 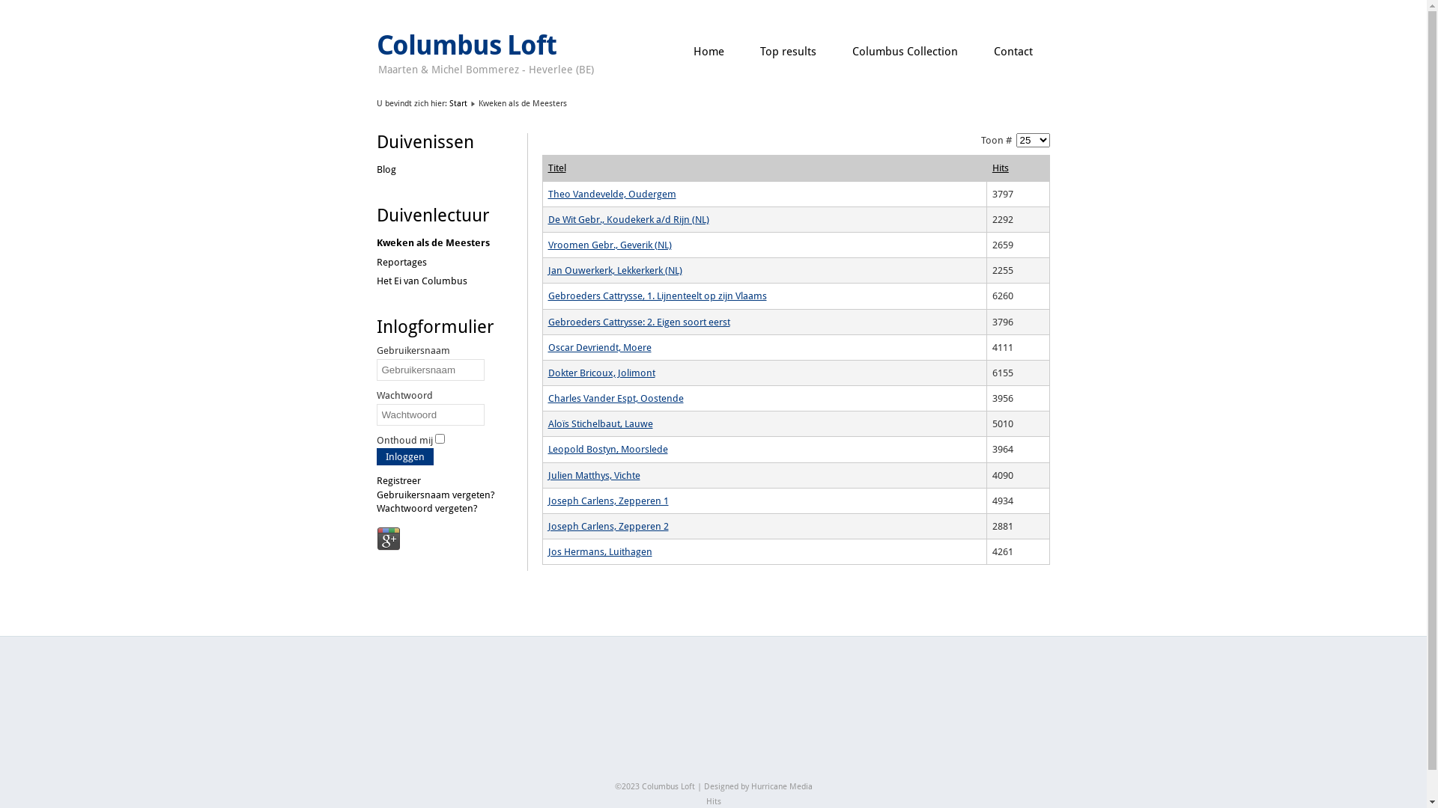 What do you see at coordinates (435, 495) in the screenshot?
I see `Gebruikersnaam vergeten?` at bounding box center [435, 495].